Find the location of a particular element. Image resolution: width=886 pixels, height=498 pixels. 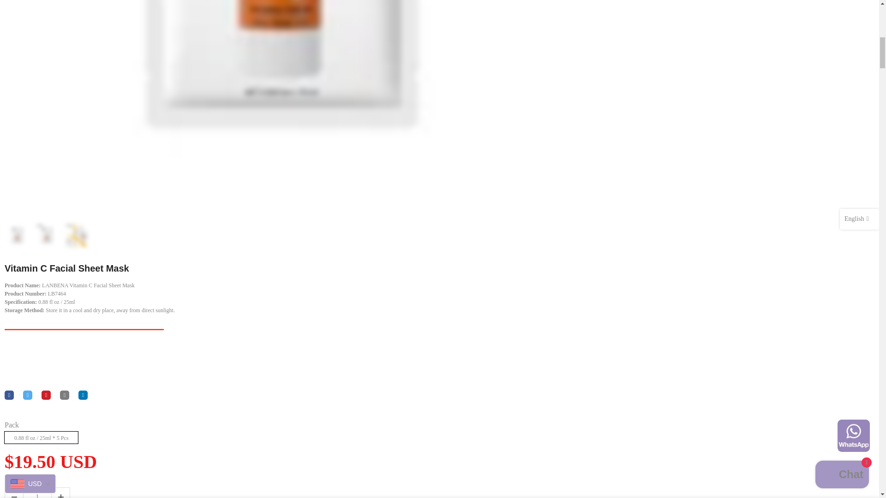

1 is located at coordinates (609, 21).